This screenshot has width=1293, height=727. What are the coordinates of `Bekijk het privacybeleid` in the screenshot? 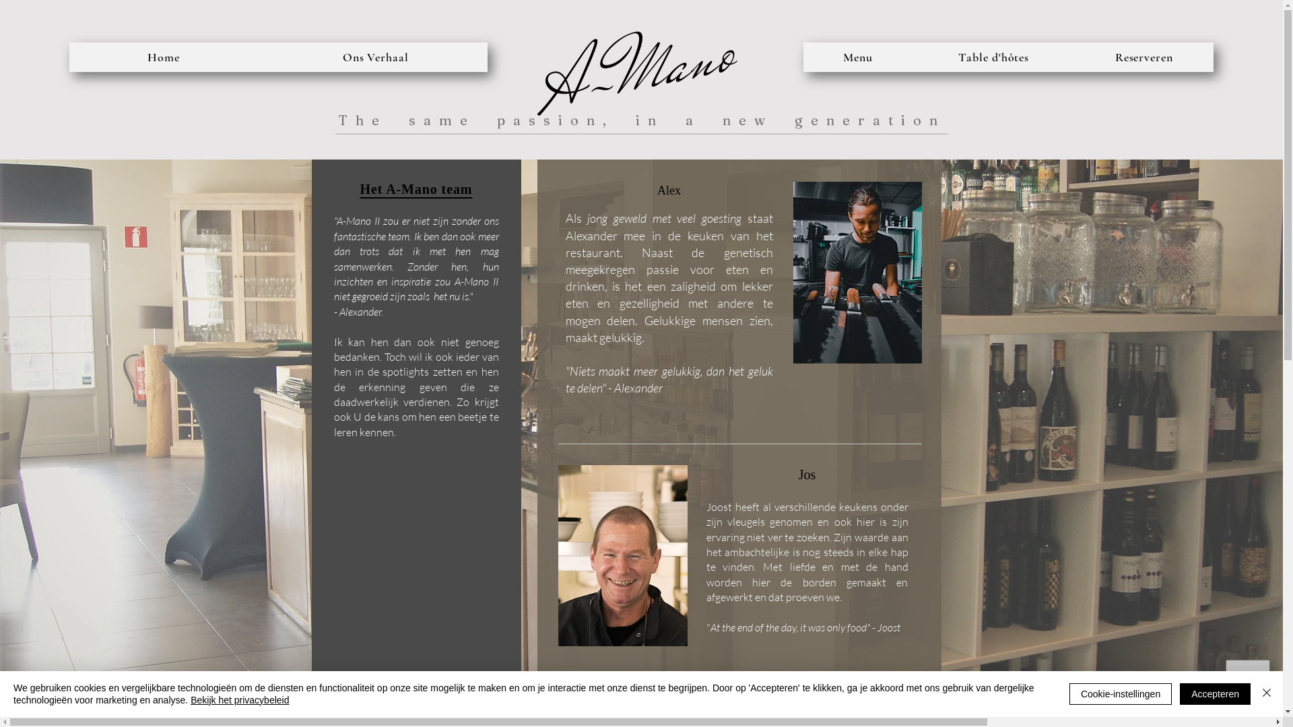 It's located at (240, 700).